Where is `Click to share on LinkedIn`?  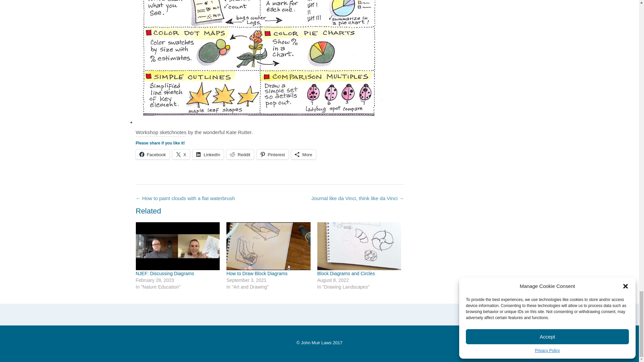
Click to share on LinkedIn is located at coordinates (208, 155).